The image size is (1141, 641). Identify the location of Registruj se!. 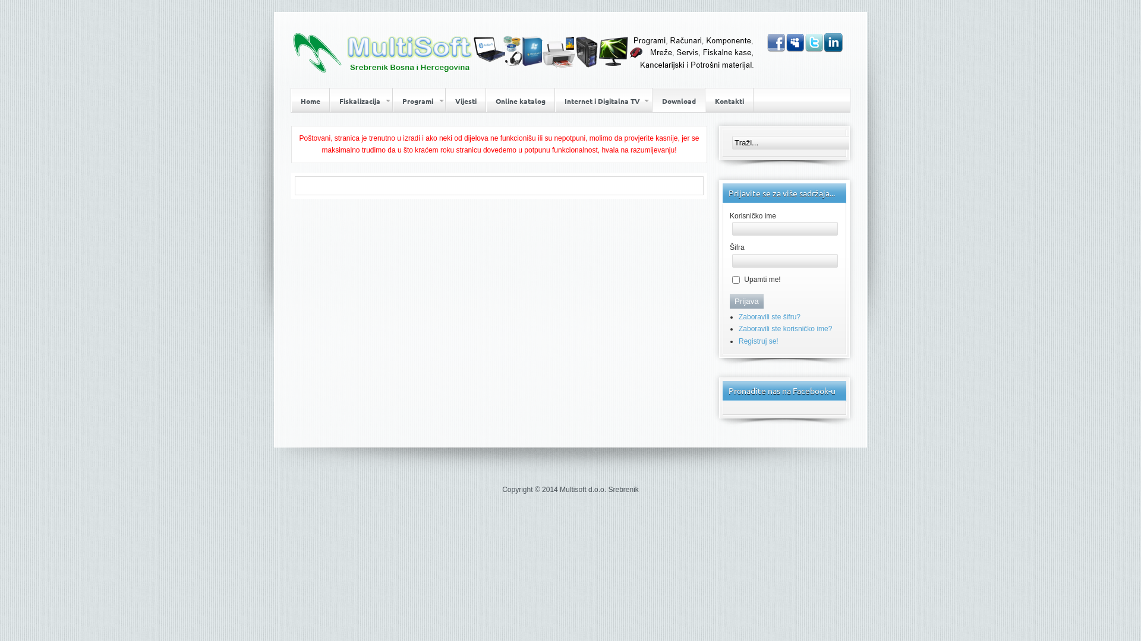
(758, 341).